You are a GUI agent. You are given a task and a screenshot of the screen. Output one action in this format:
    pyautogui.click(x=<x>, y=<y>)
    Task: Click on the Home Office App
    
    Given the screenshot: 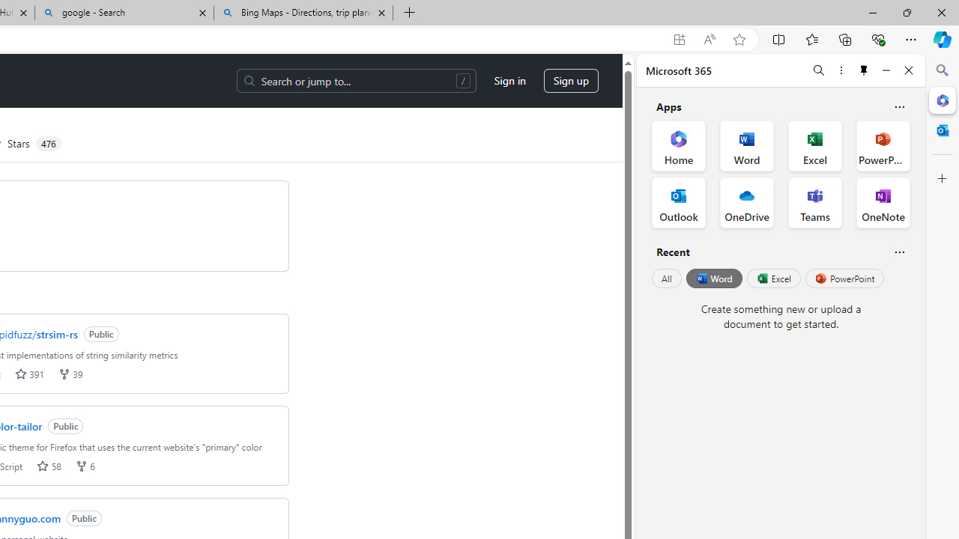 What is the action you would take?
    pyautogui.click(x=679, y=145)
    